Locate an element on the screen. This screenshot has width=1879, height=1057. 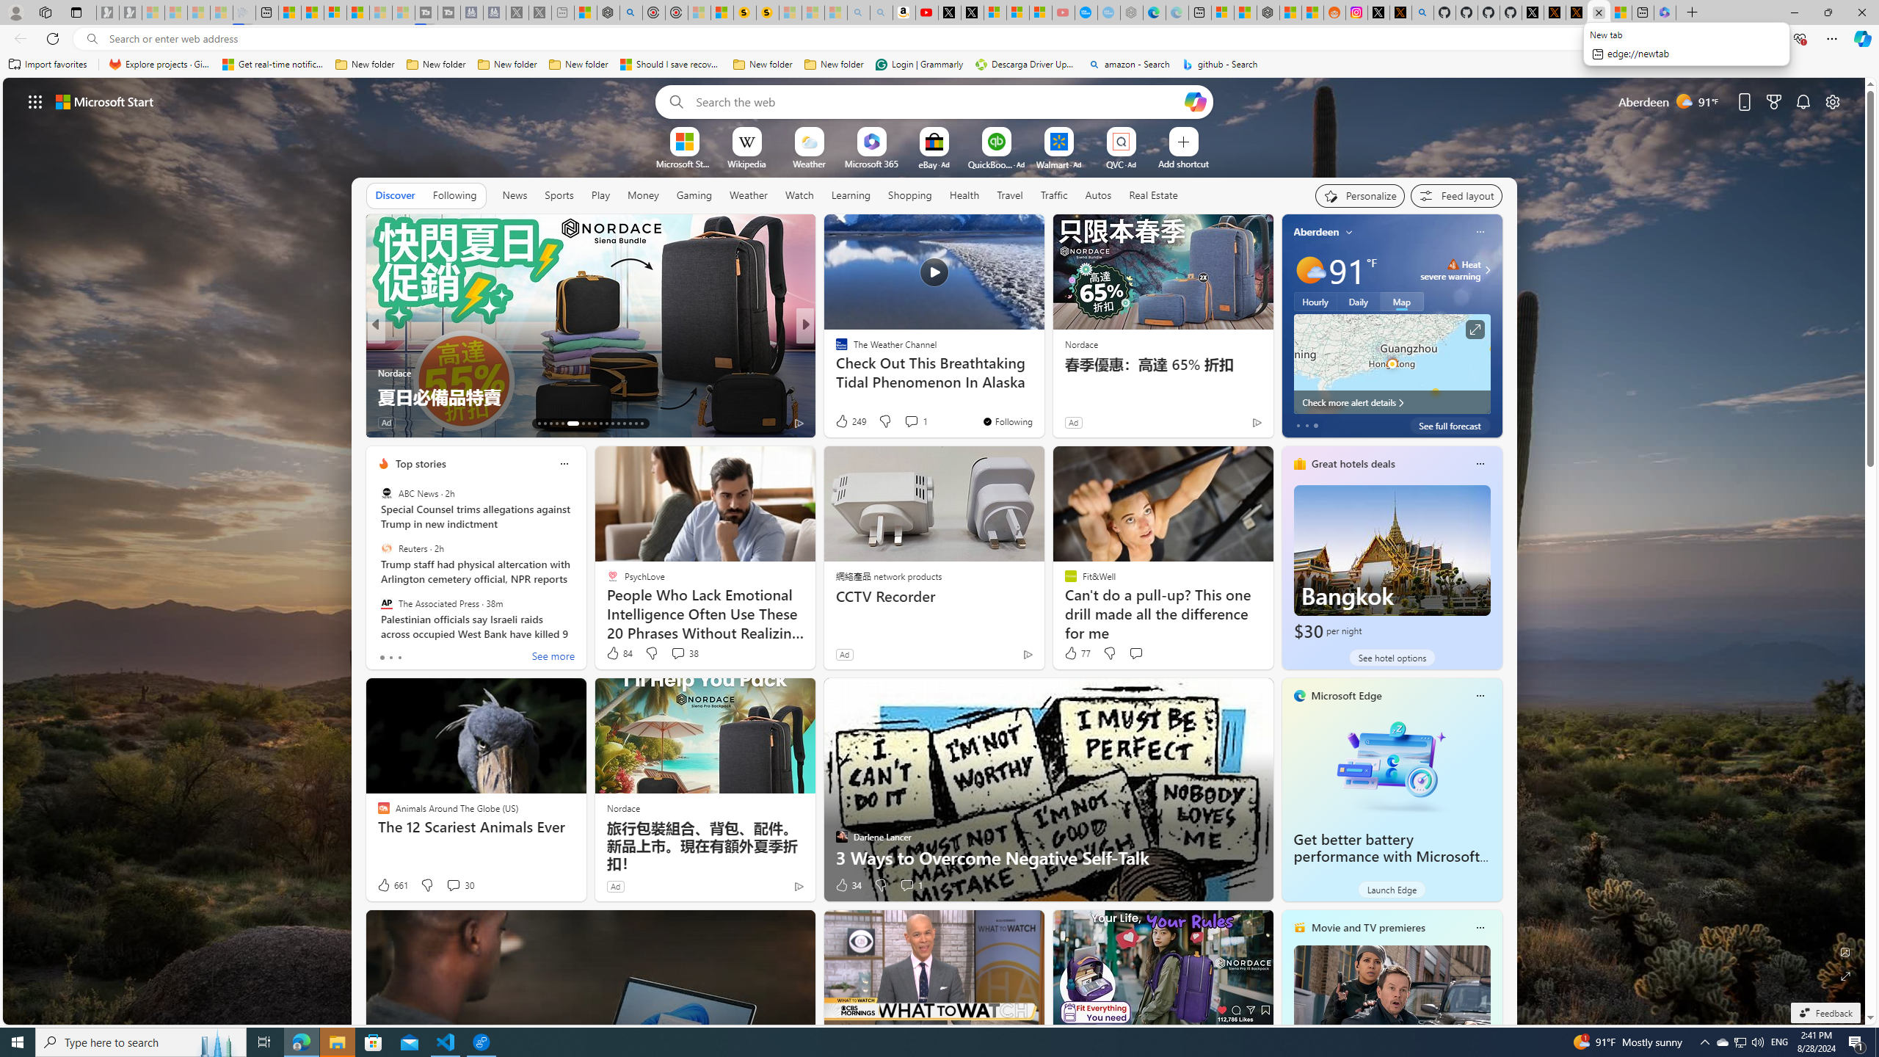
Open Copilot is located at coordinates (1196, 101).